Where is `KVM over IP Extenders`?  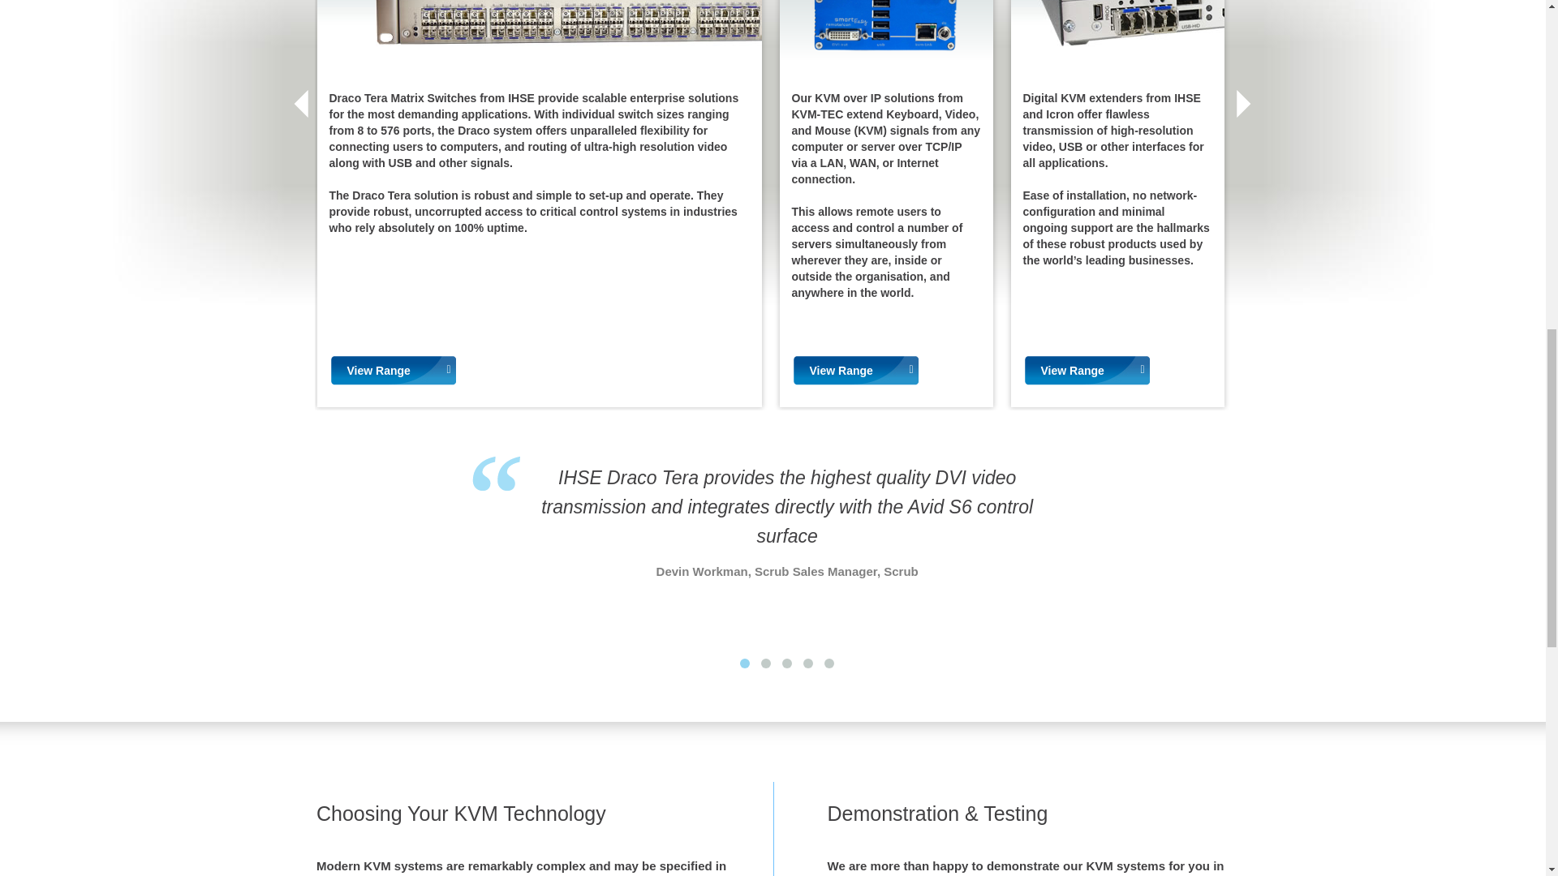
KVM over IP Extenders is located at coordinates (886, 32).